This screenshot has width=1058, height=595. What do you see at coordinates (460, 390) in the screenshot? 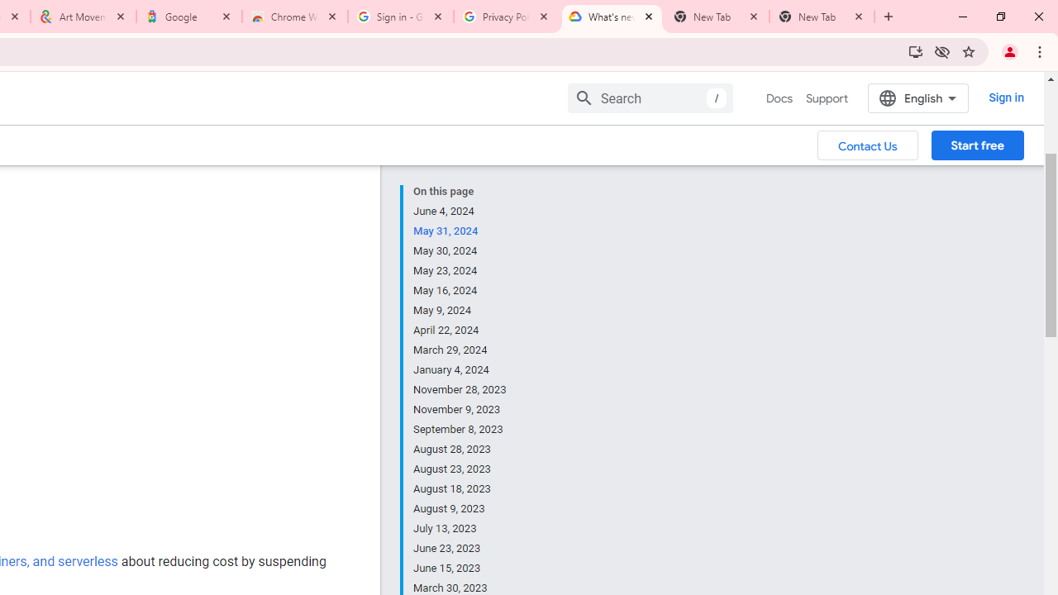
I see `November 28, 2023` at bounding box center [460, 390].